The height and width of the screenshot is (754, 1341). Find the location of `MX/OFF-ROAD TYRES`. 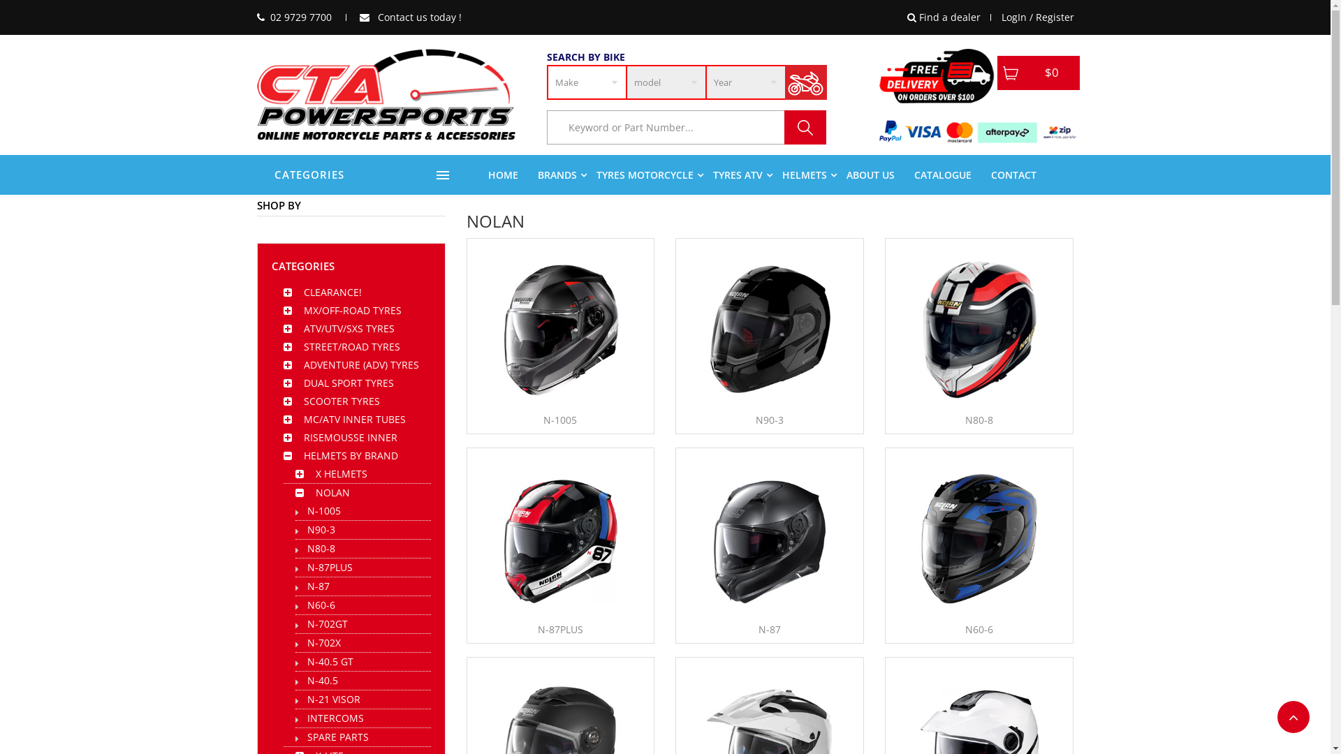

MX/OFF-ROAD TYRES is located at coordinates (352, 310).